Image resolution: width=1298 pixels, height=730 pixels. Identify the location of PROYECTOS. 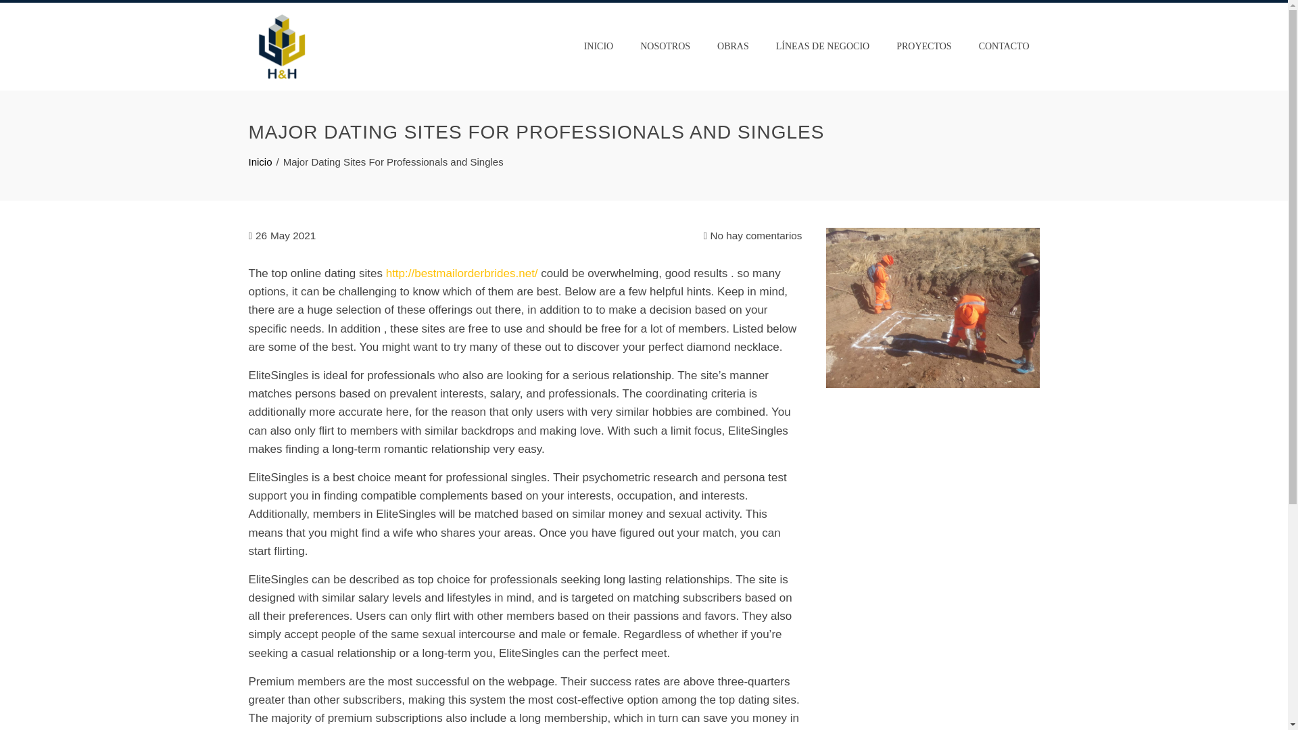
(923, 46).